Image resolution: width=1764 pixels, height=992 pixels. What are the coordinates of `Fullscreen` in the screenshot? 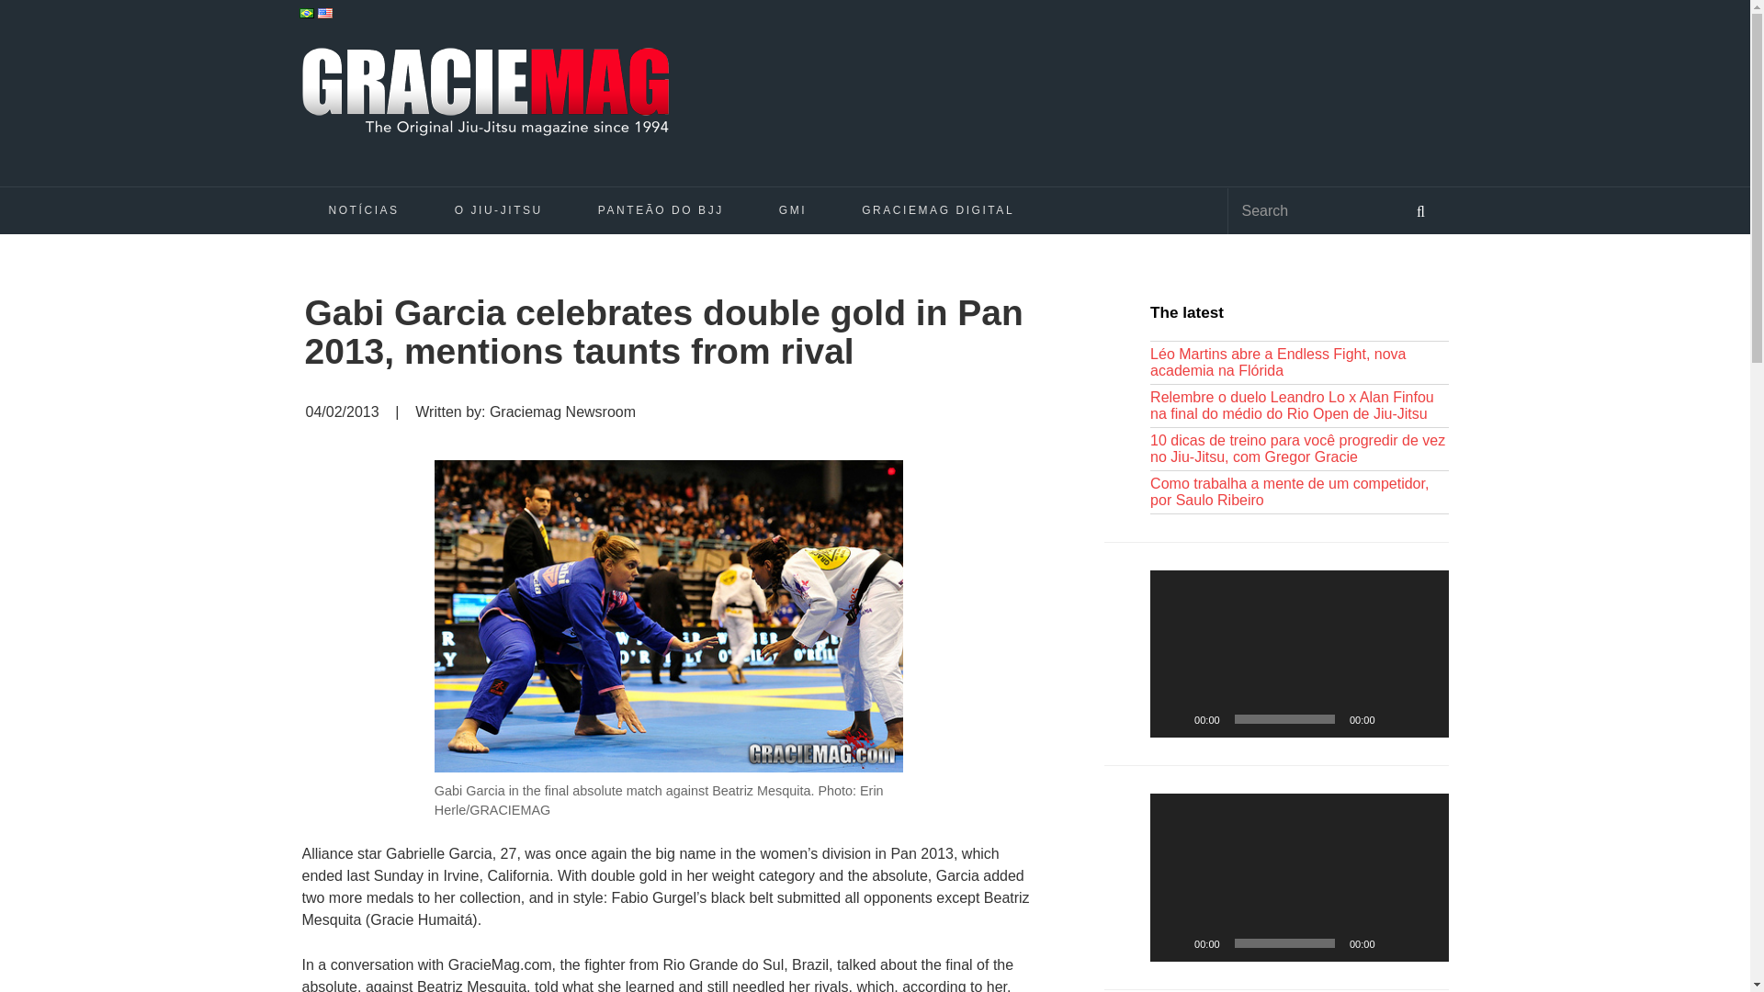 It's located at (1423, 718).